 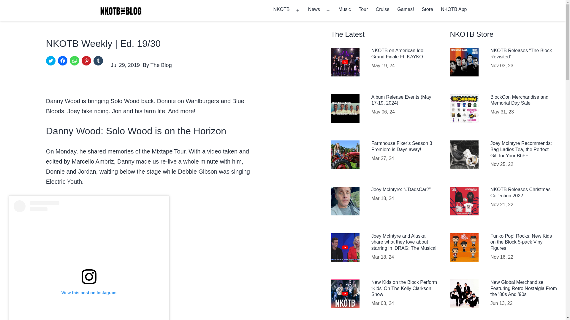 What do you see at coordinates (406, 10) in the screenshot?
I see `Games!` at bounding box center [406, 10].